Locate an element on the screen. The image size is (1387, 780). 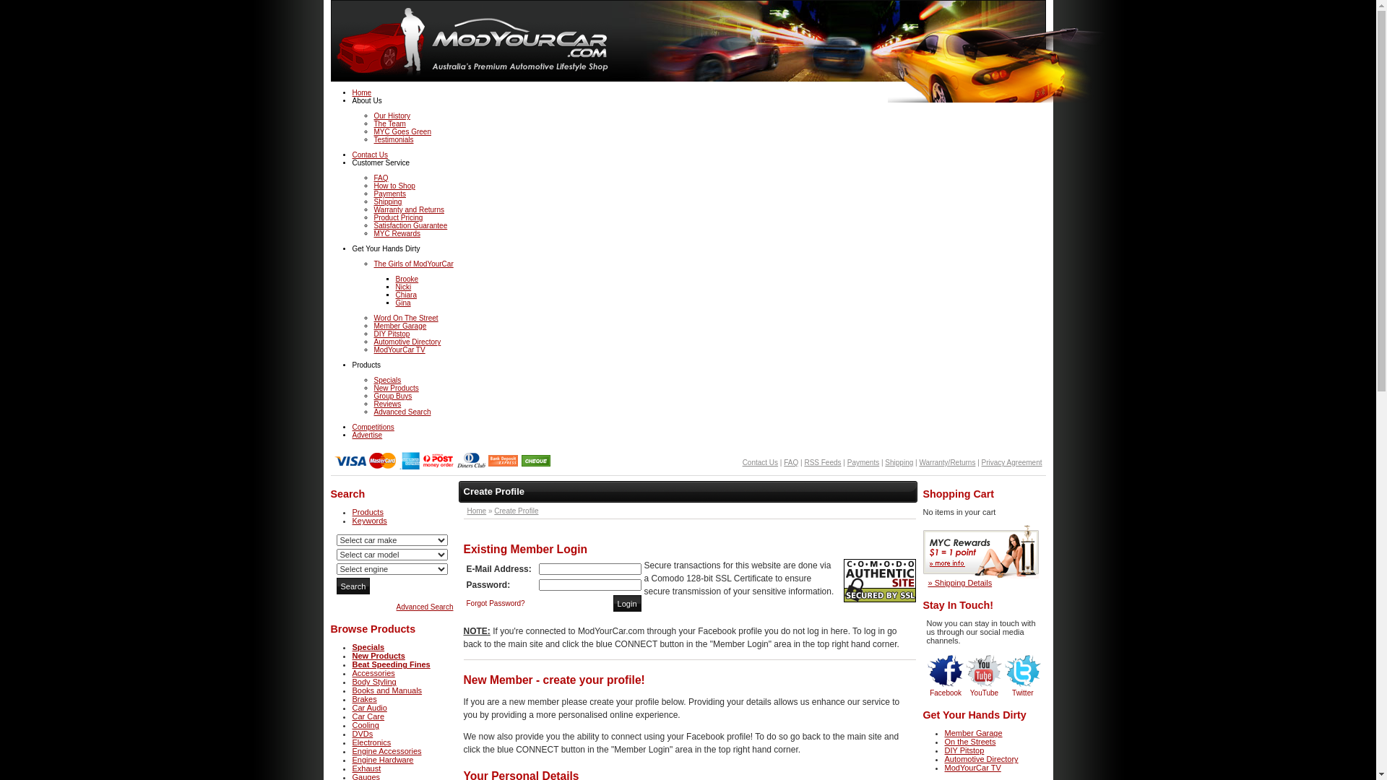
Warranty/Returns is located at coordinates (947, 462).